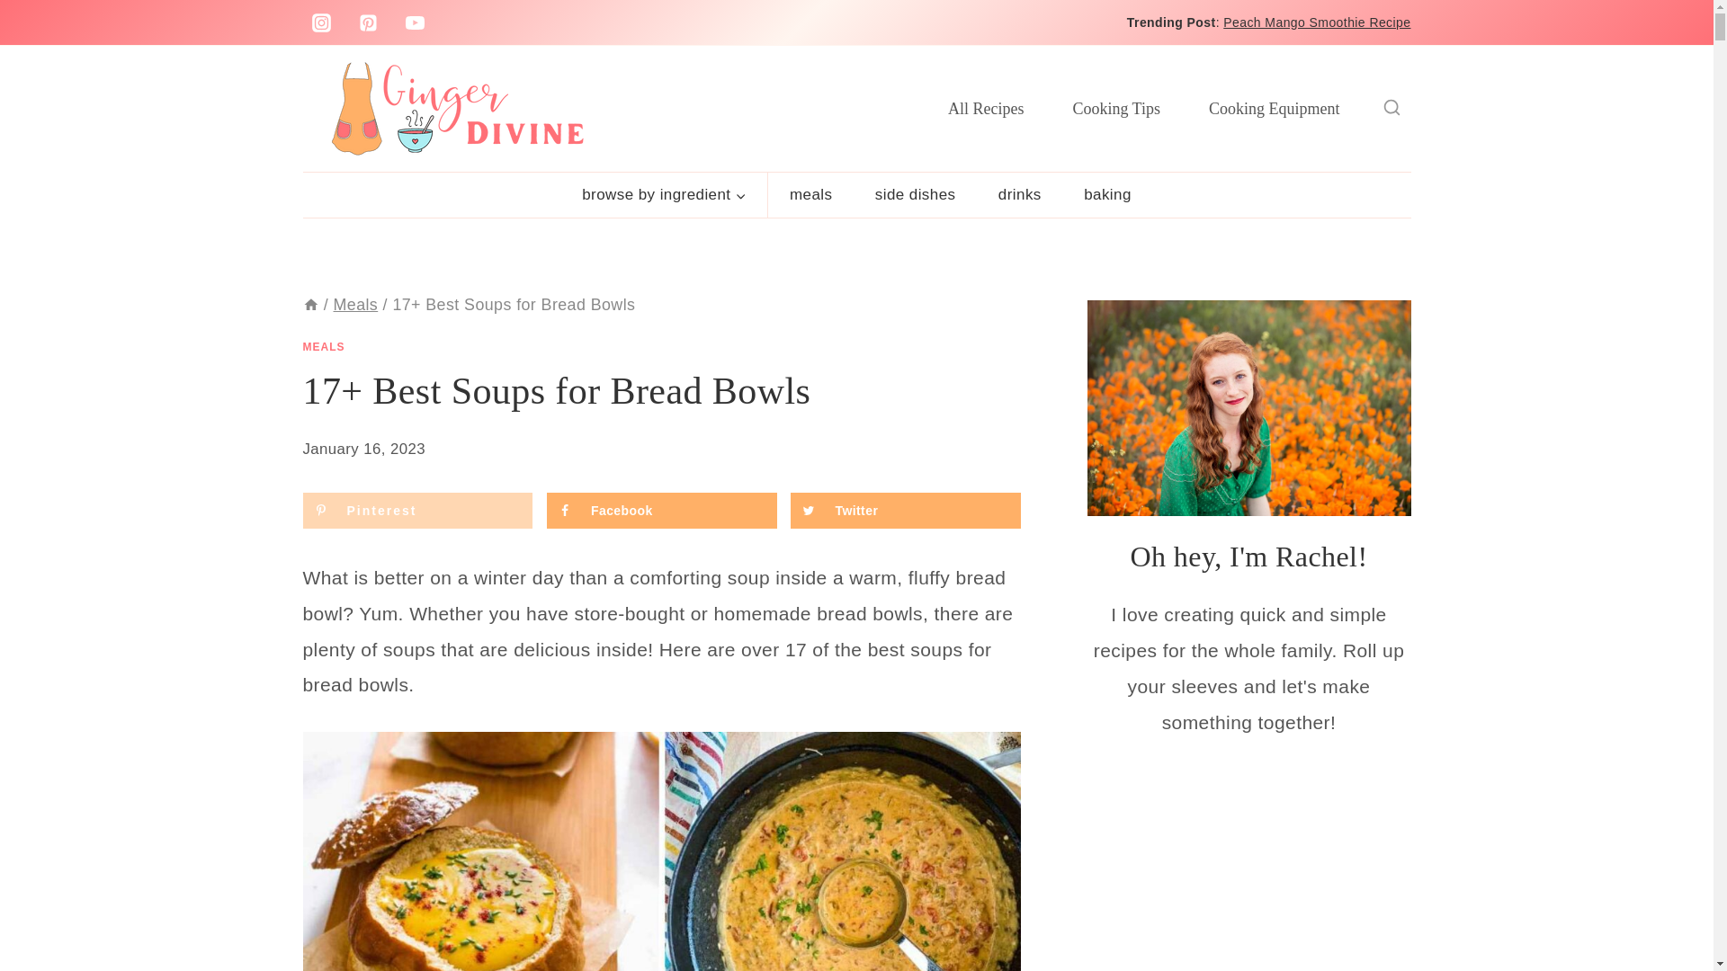  What do you see at coordinates (309, 304) in the screenshot?
I see `Home` at bounding box center [309, 304].